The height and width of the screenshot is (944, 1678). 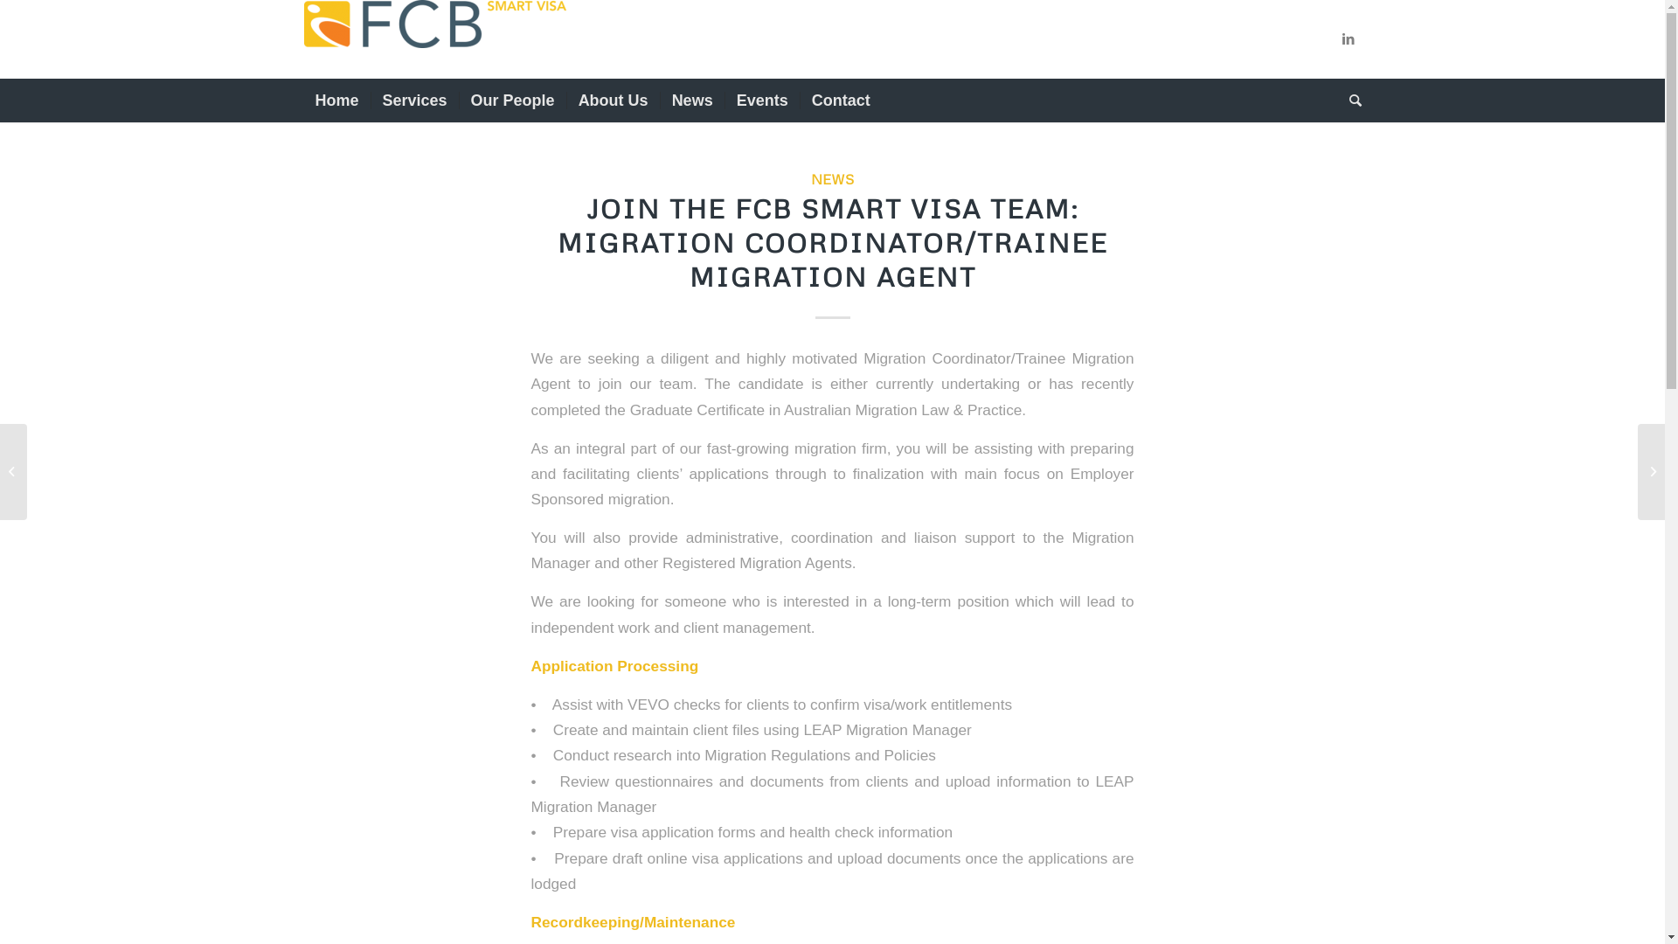 What do you see at coordinates (337, 101) in the screenshot?
I see `Home` at bounding box center [337, 101].